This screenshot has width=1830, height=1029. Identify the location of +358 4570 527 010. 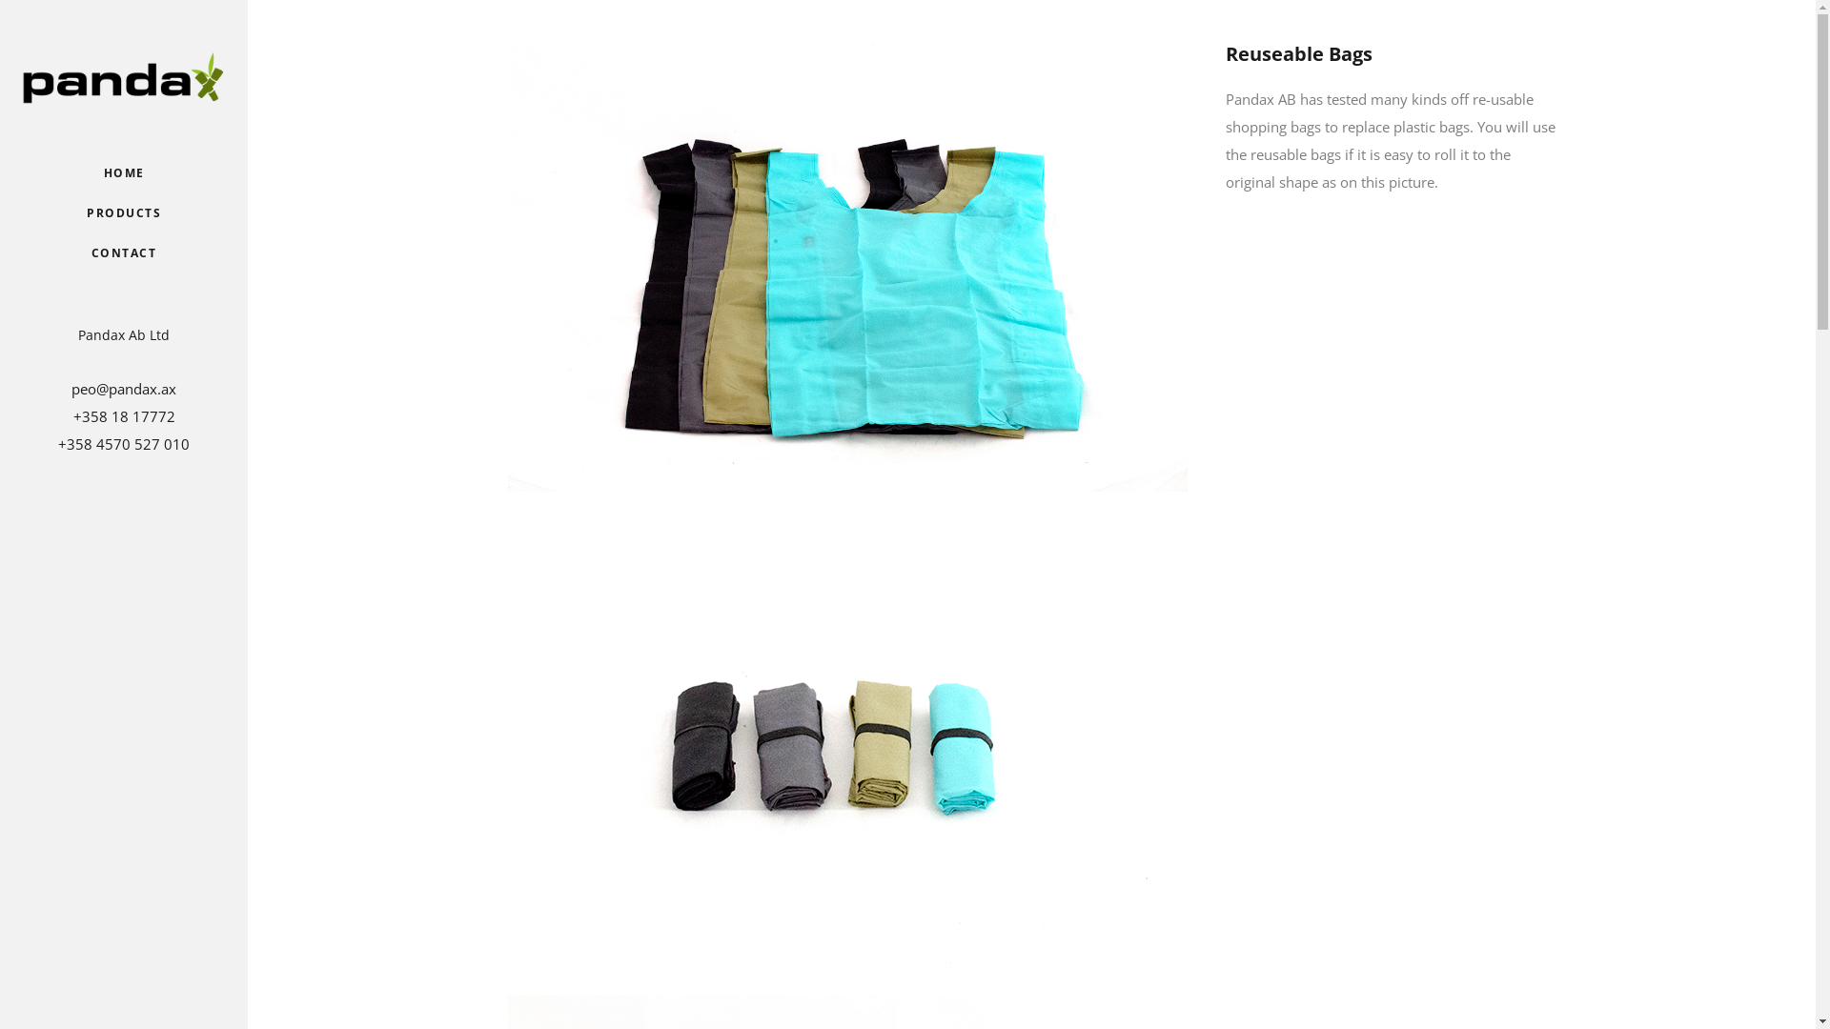
(124, 444).